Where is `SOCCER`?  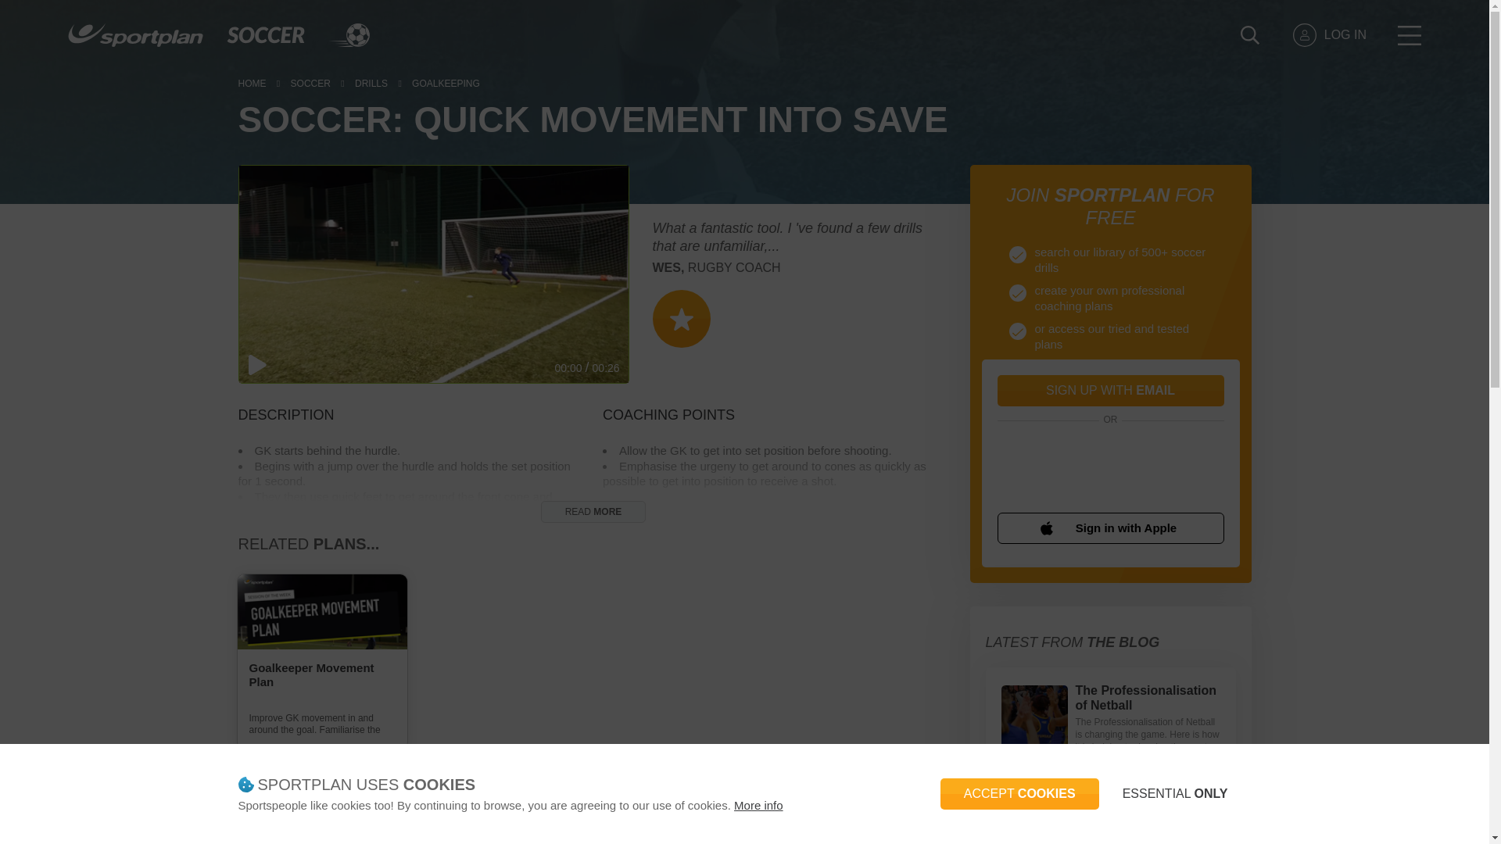
SOCCER is located at coordinates (310, 84).